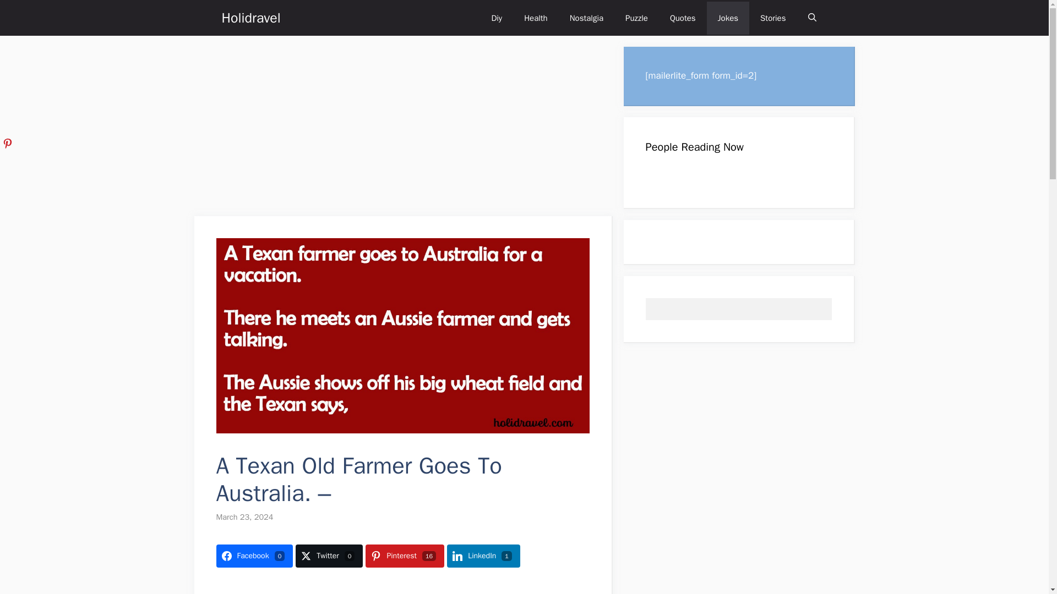 The image size is (1057, 594). Describe the element at coordinates (329, 556) in the screenshot. I see `Twitter0` at that location.